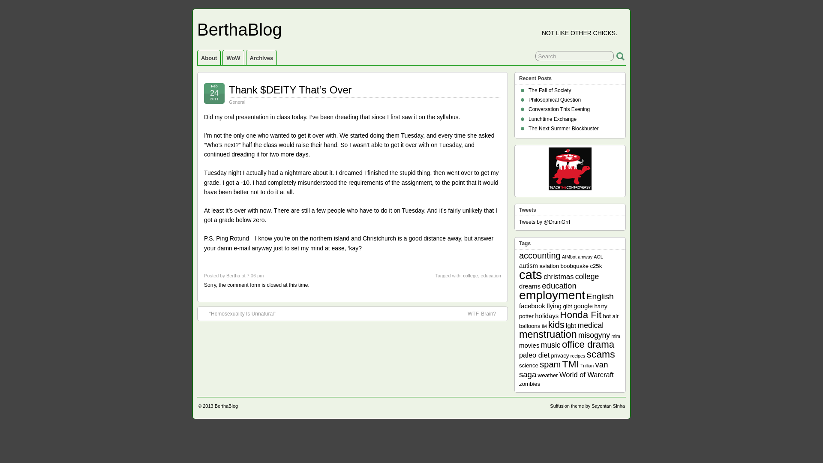 This screenshot has width=823, height=463. Describe the element at coordinates (574, 56) in the screenshot. I see `Search` at that location.